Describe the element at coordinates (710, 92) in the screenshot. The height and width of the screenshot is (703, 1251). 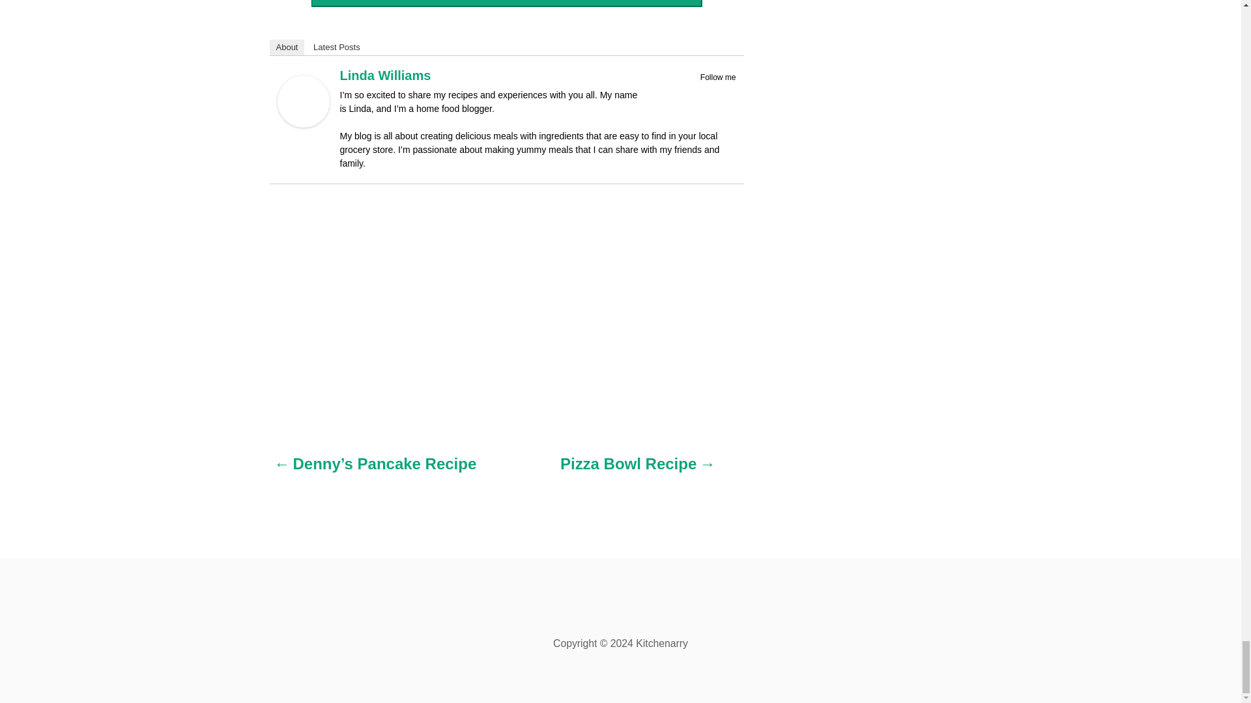
I see `Pinterest` at that location.